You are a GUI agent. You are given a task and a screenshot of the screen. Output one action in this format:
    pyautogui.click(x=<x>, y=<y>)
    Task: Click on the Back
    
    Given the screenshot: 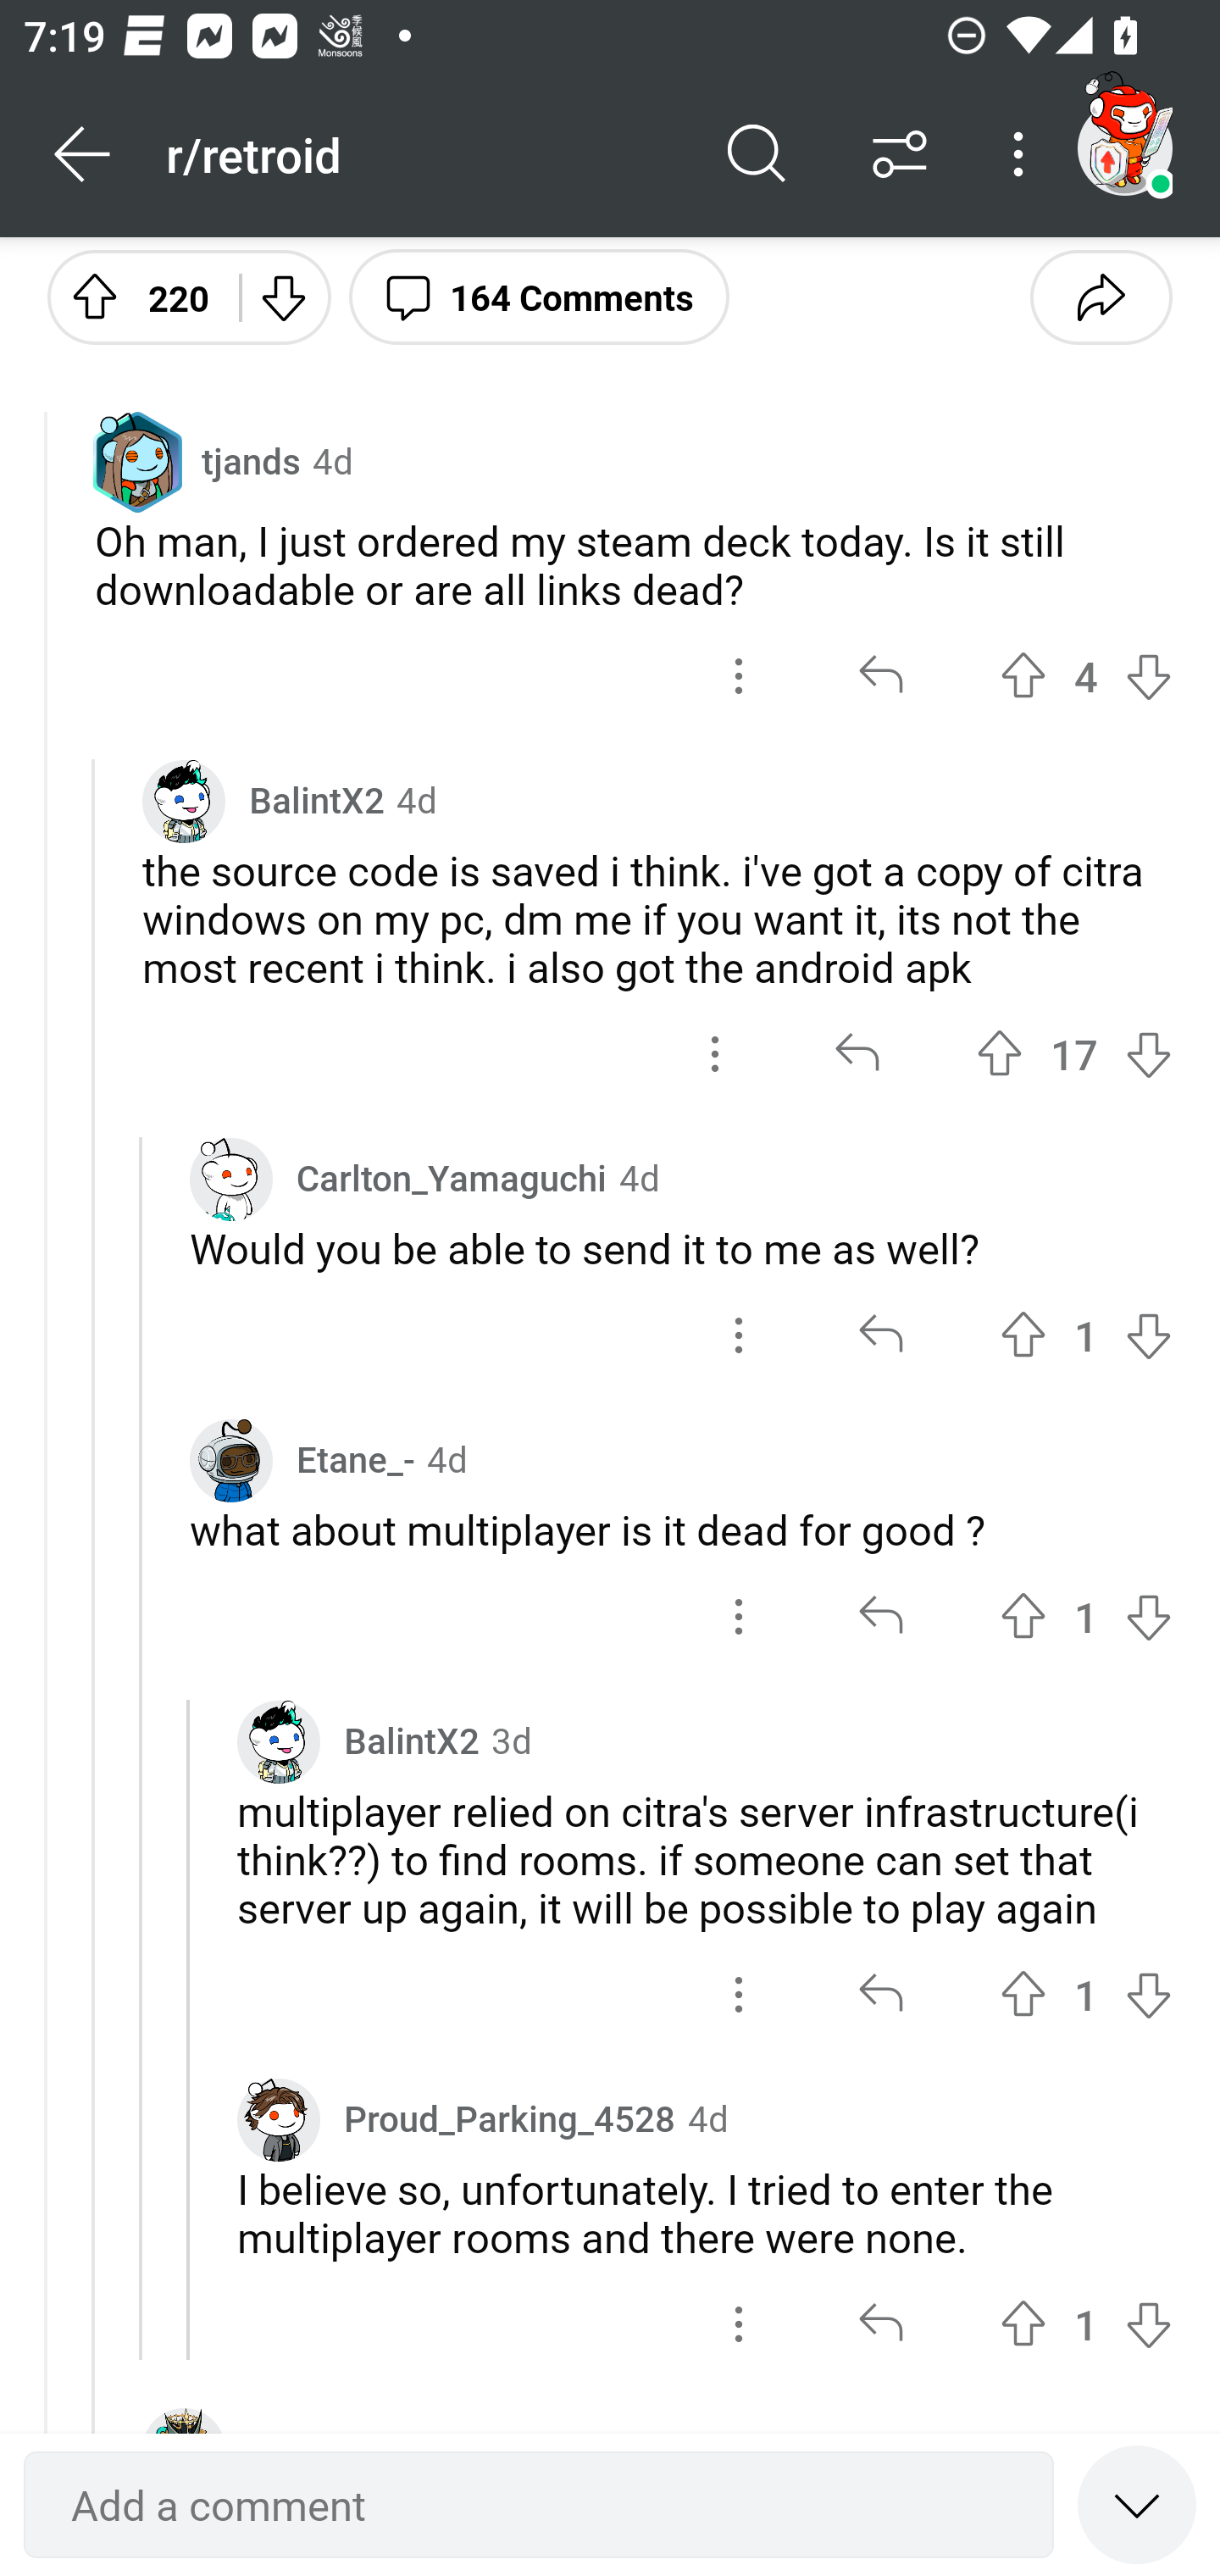 What is the action you would take?
    pyautogui.click(x=83, y=154)
    